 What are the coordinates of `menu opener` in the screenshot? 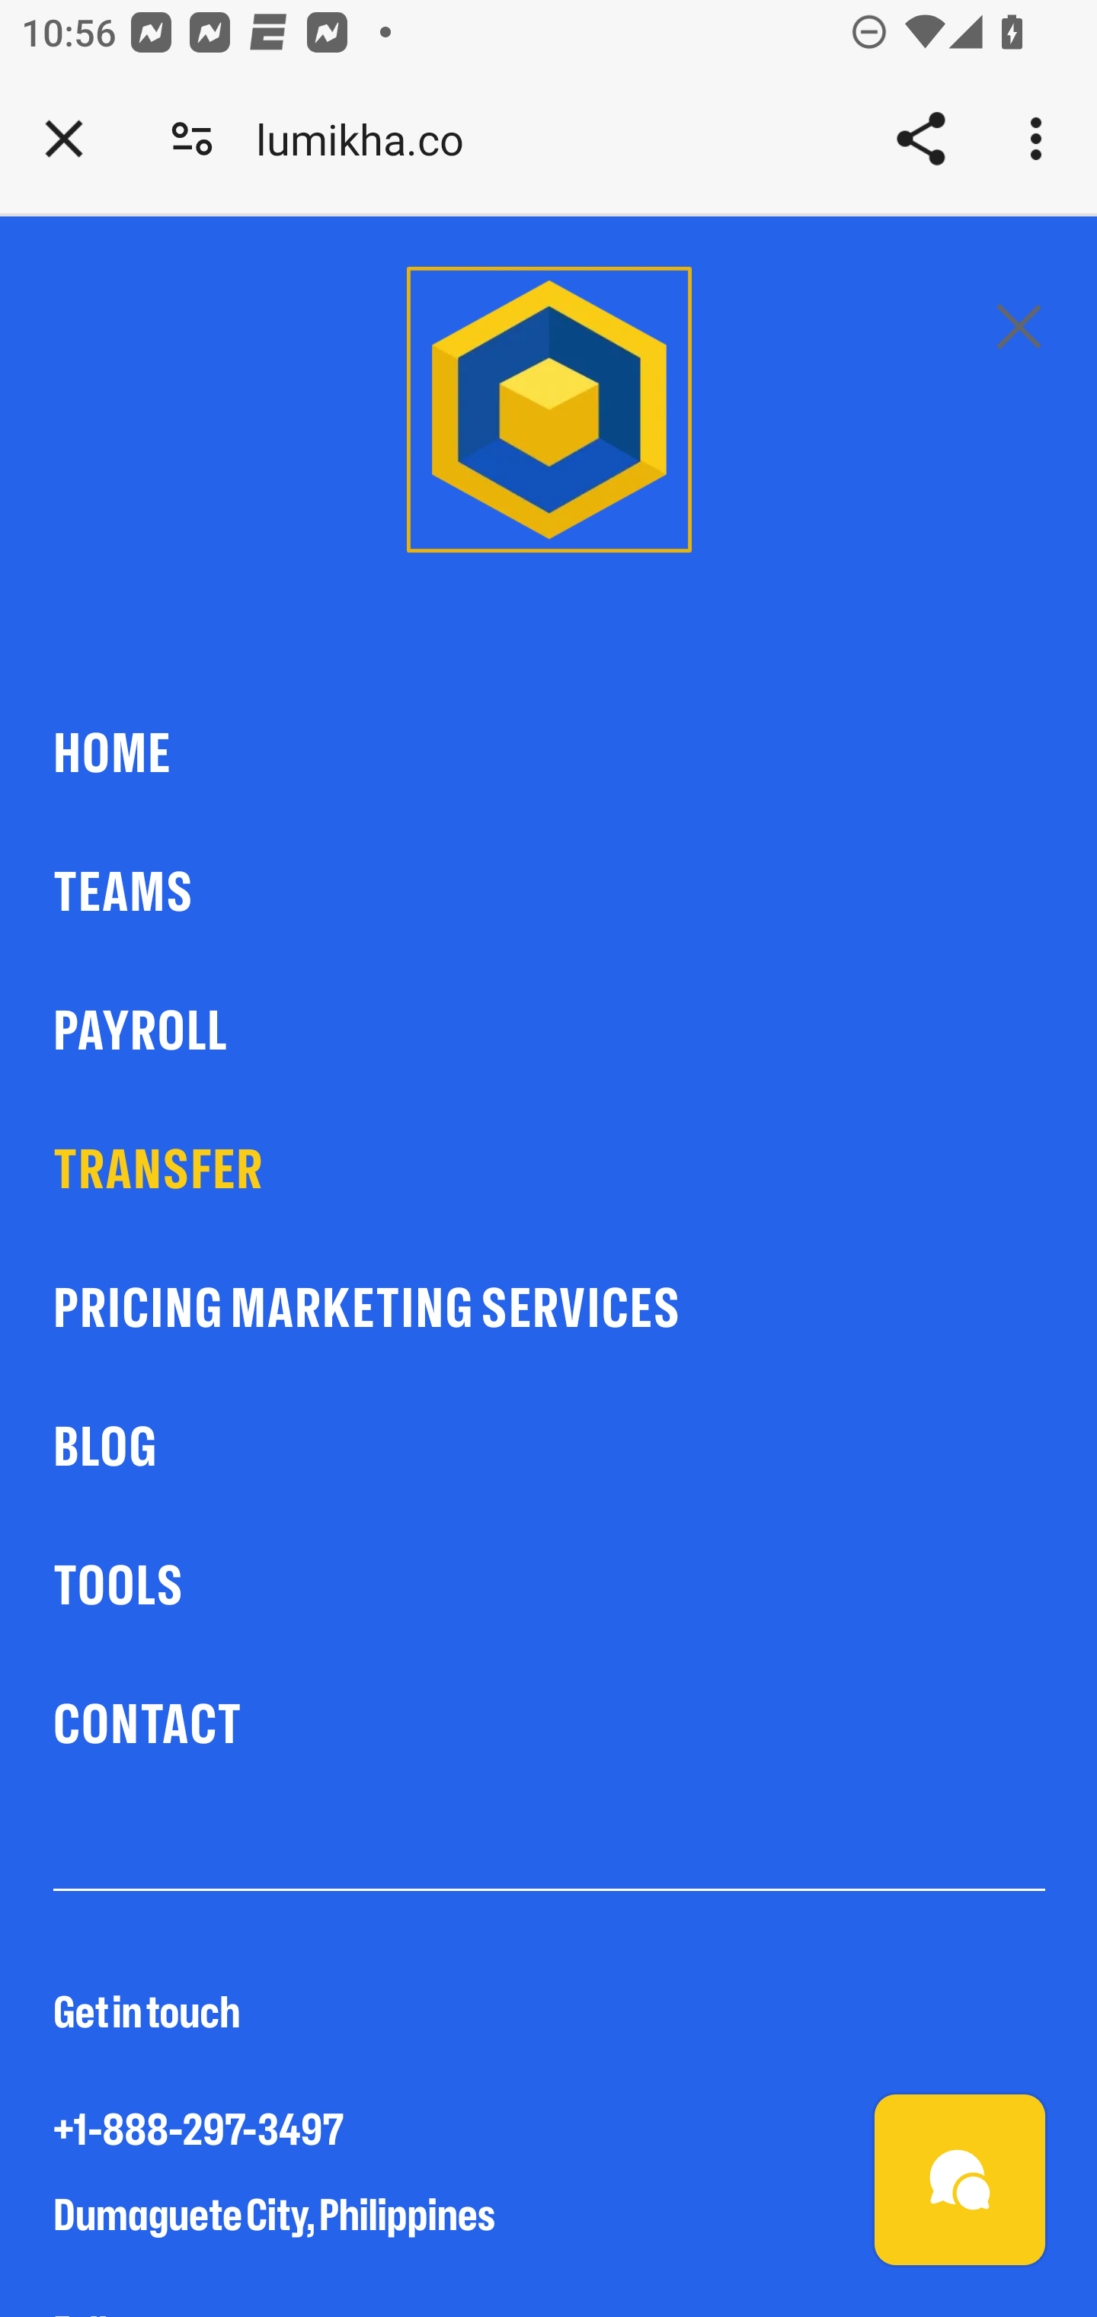 It's located at (1019, 325).